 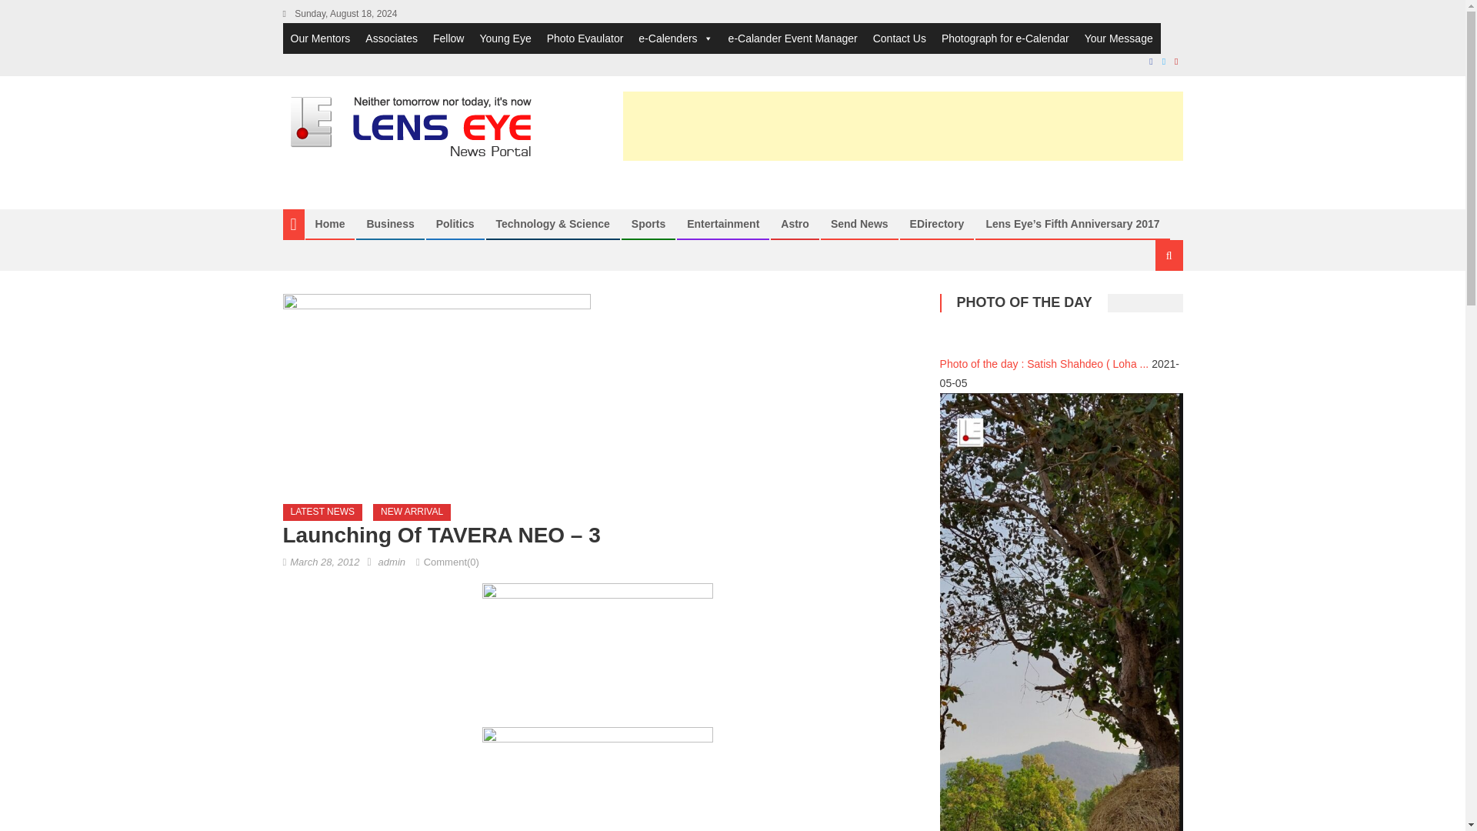 I want to click on Your Message, so click(x=1119, y=38).